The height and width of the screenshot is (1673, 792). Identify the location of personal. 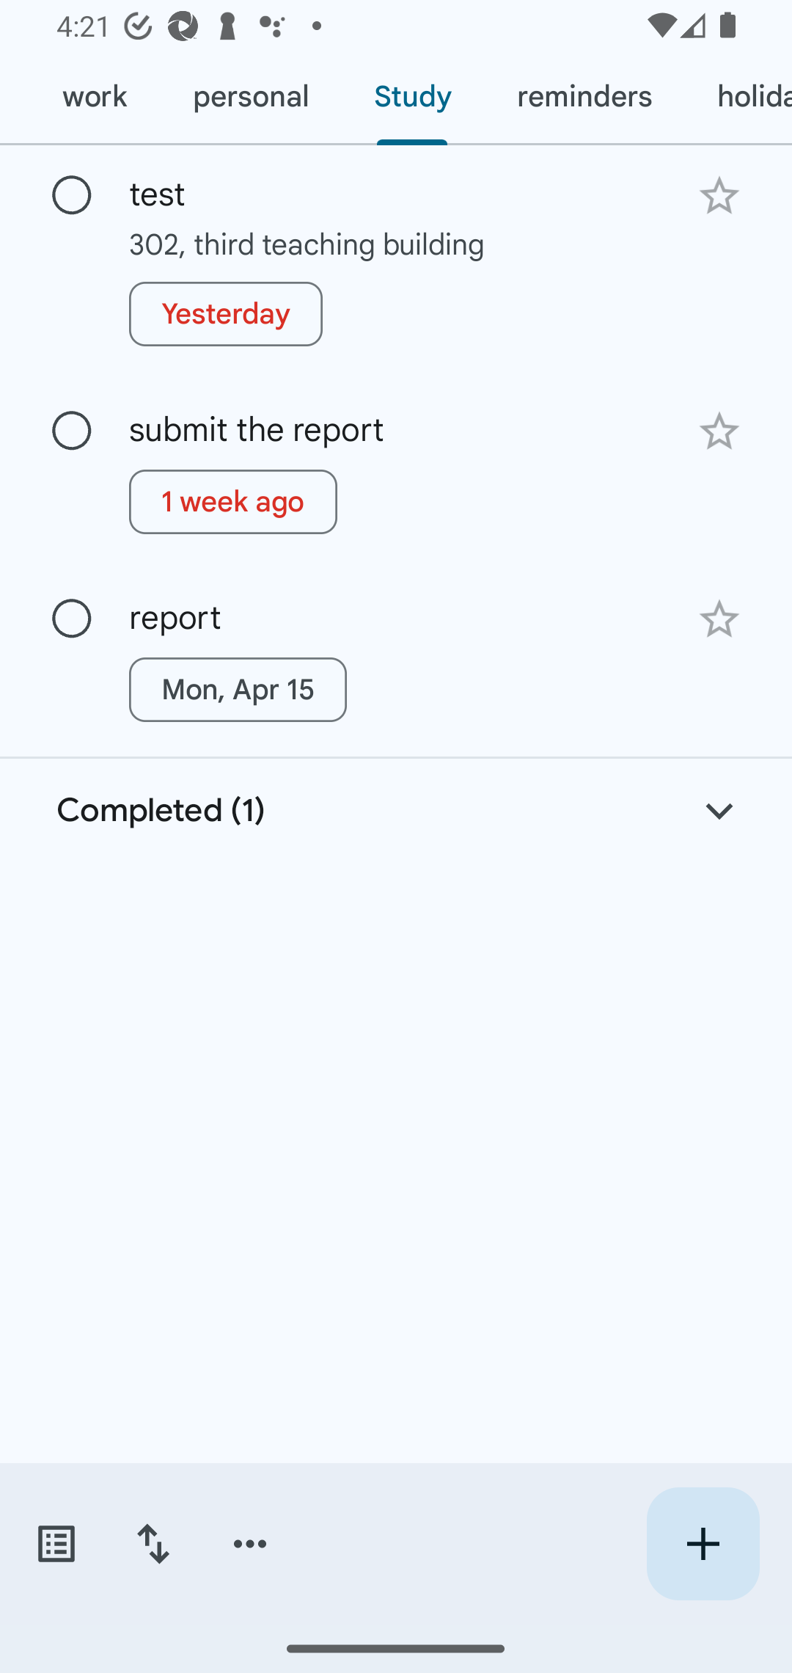
(251, 97).